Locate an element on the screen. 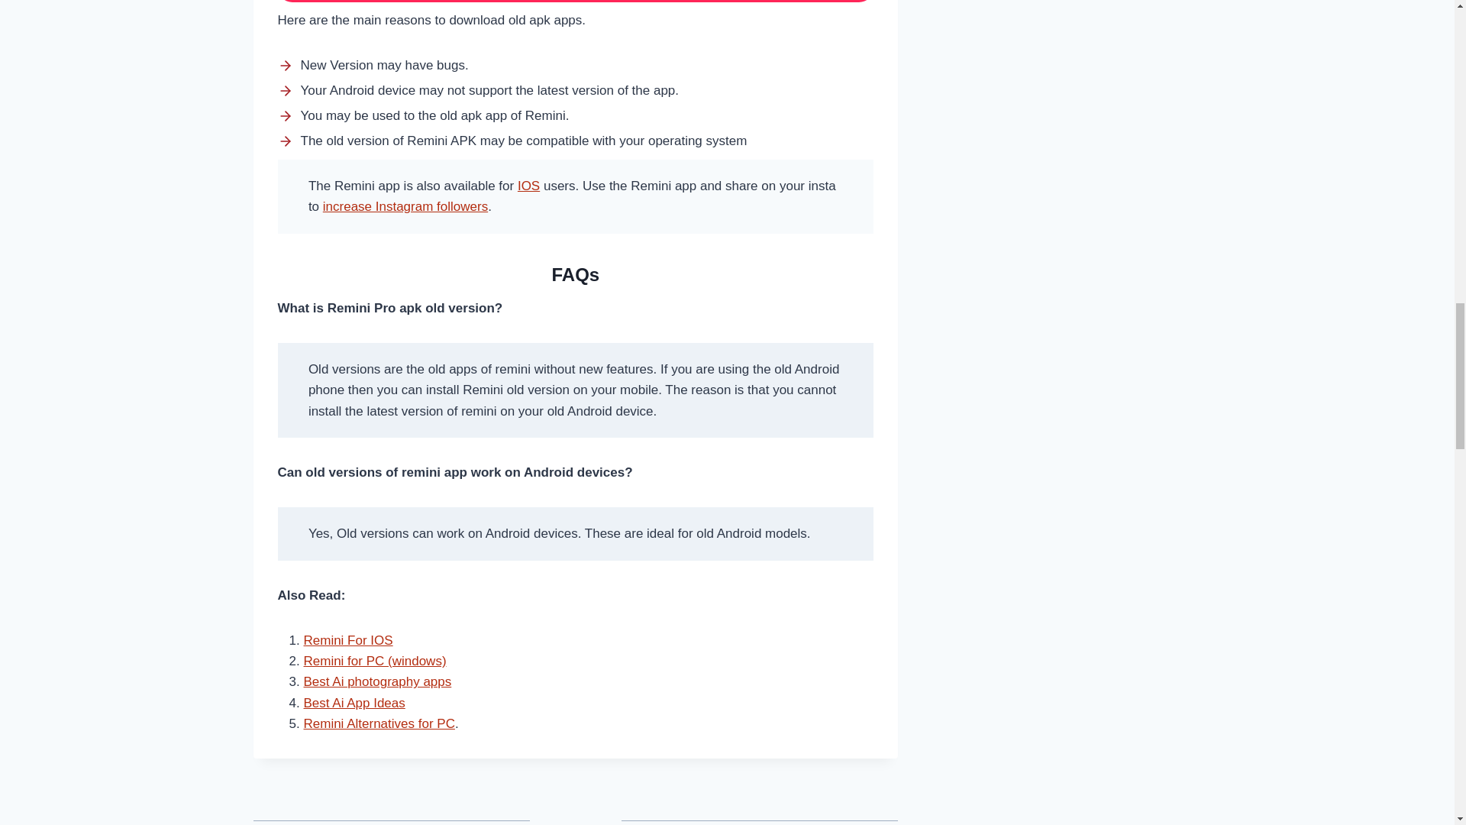 Image resolution: width=1466 pixels, height=825 pixels. increase Instagram followers is located at coordinates (405, 206).